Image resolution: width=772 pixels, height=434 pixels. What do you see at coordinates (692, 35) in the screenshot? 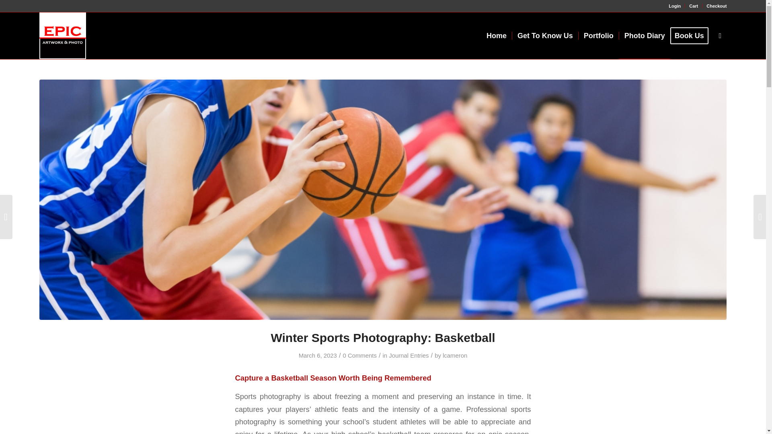
I see `Book Us` at bounding box center [692, 35].